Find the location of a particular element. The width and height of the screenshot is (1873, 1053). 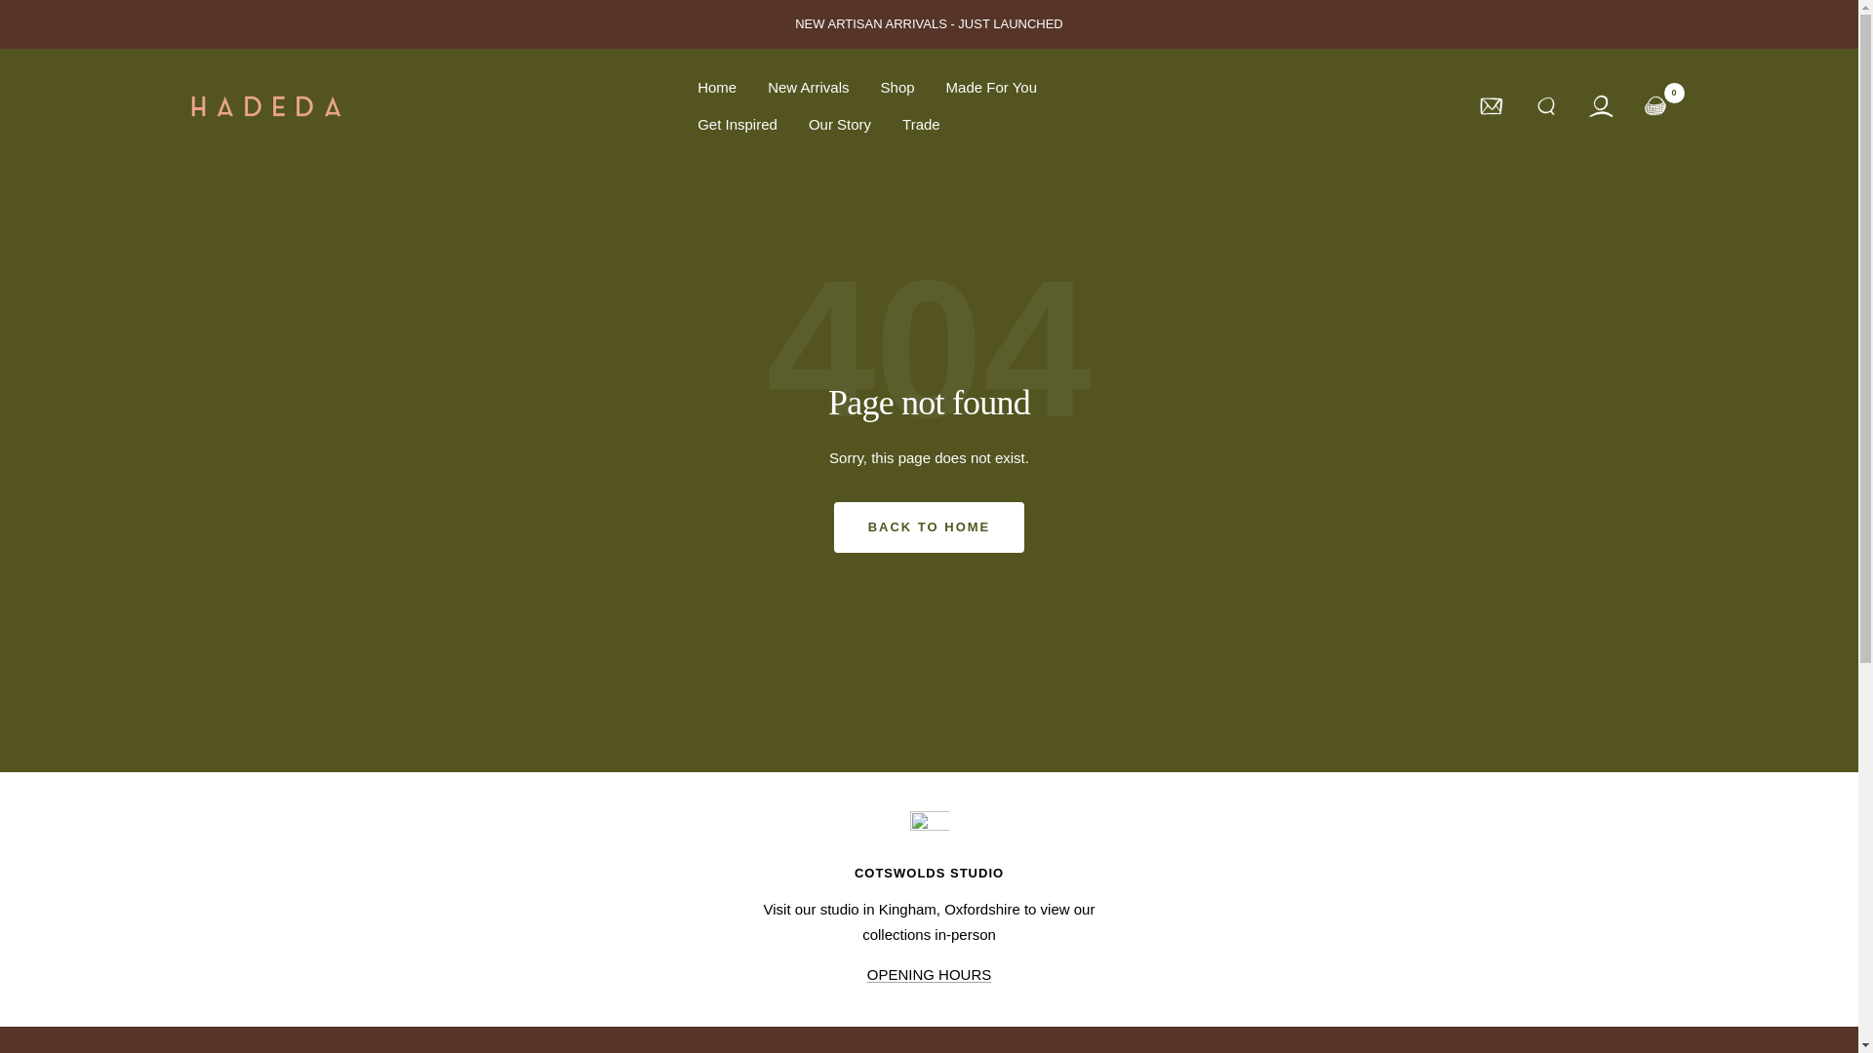

0 is located at coordinates (1654, 105).